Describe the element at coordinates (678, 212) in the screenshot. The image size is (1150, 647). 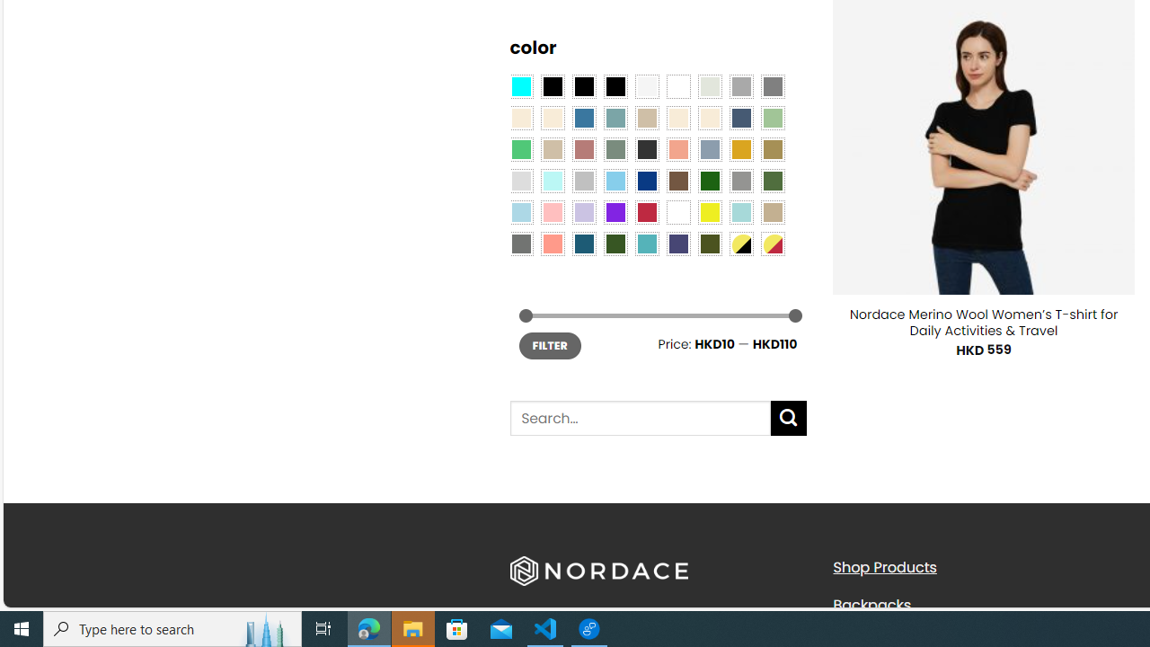
I see `White` at that location.